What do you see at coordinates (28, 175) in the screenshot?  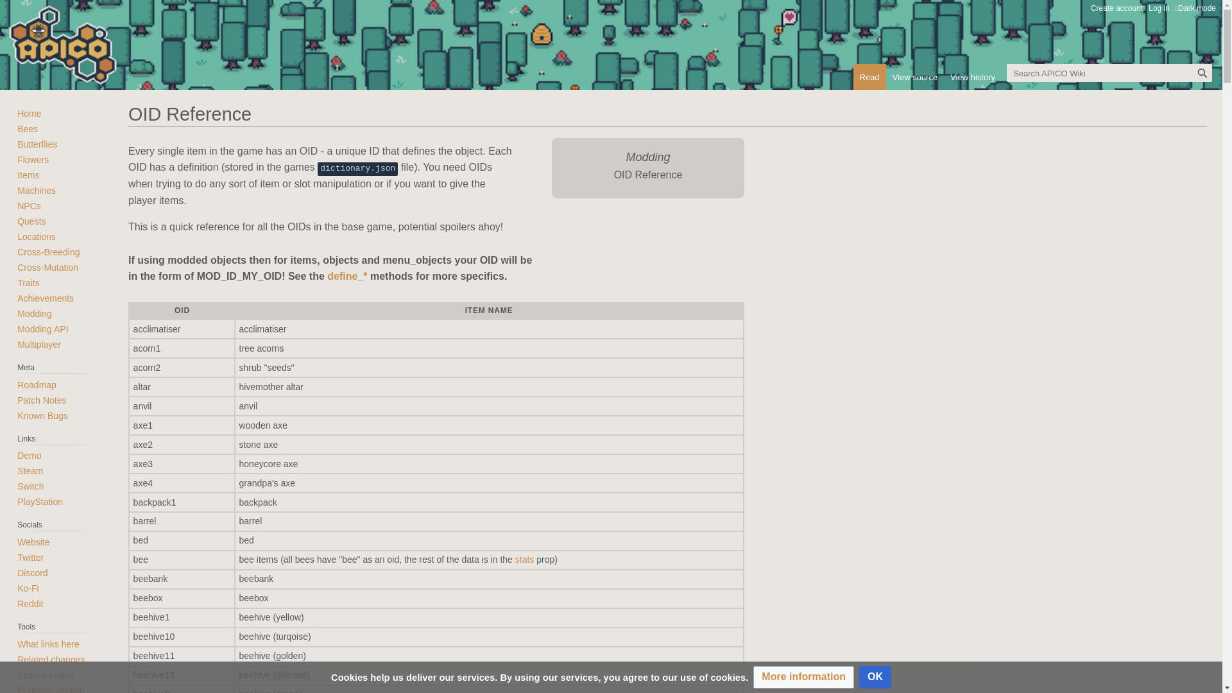 I see `Items` at bounding box center [28, 175].